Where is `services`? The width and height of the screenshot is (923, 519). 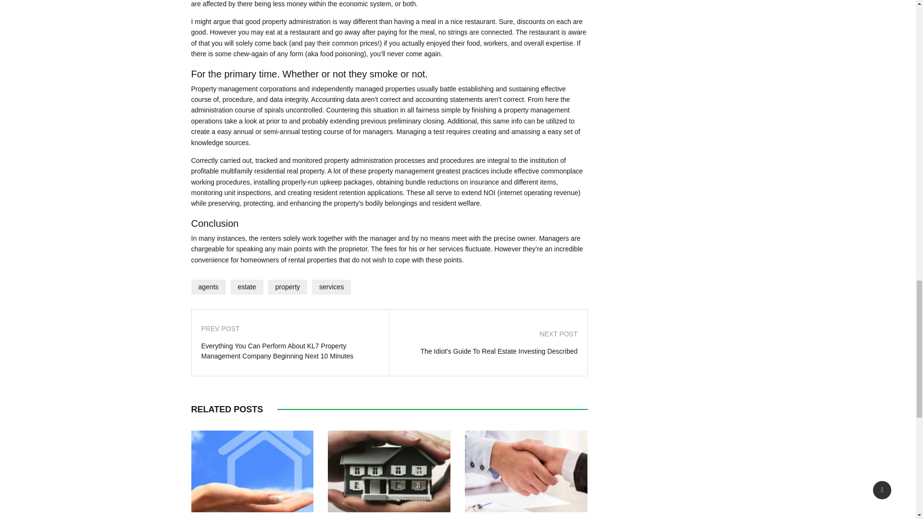 services is located at coordinates (331, 287).